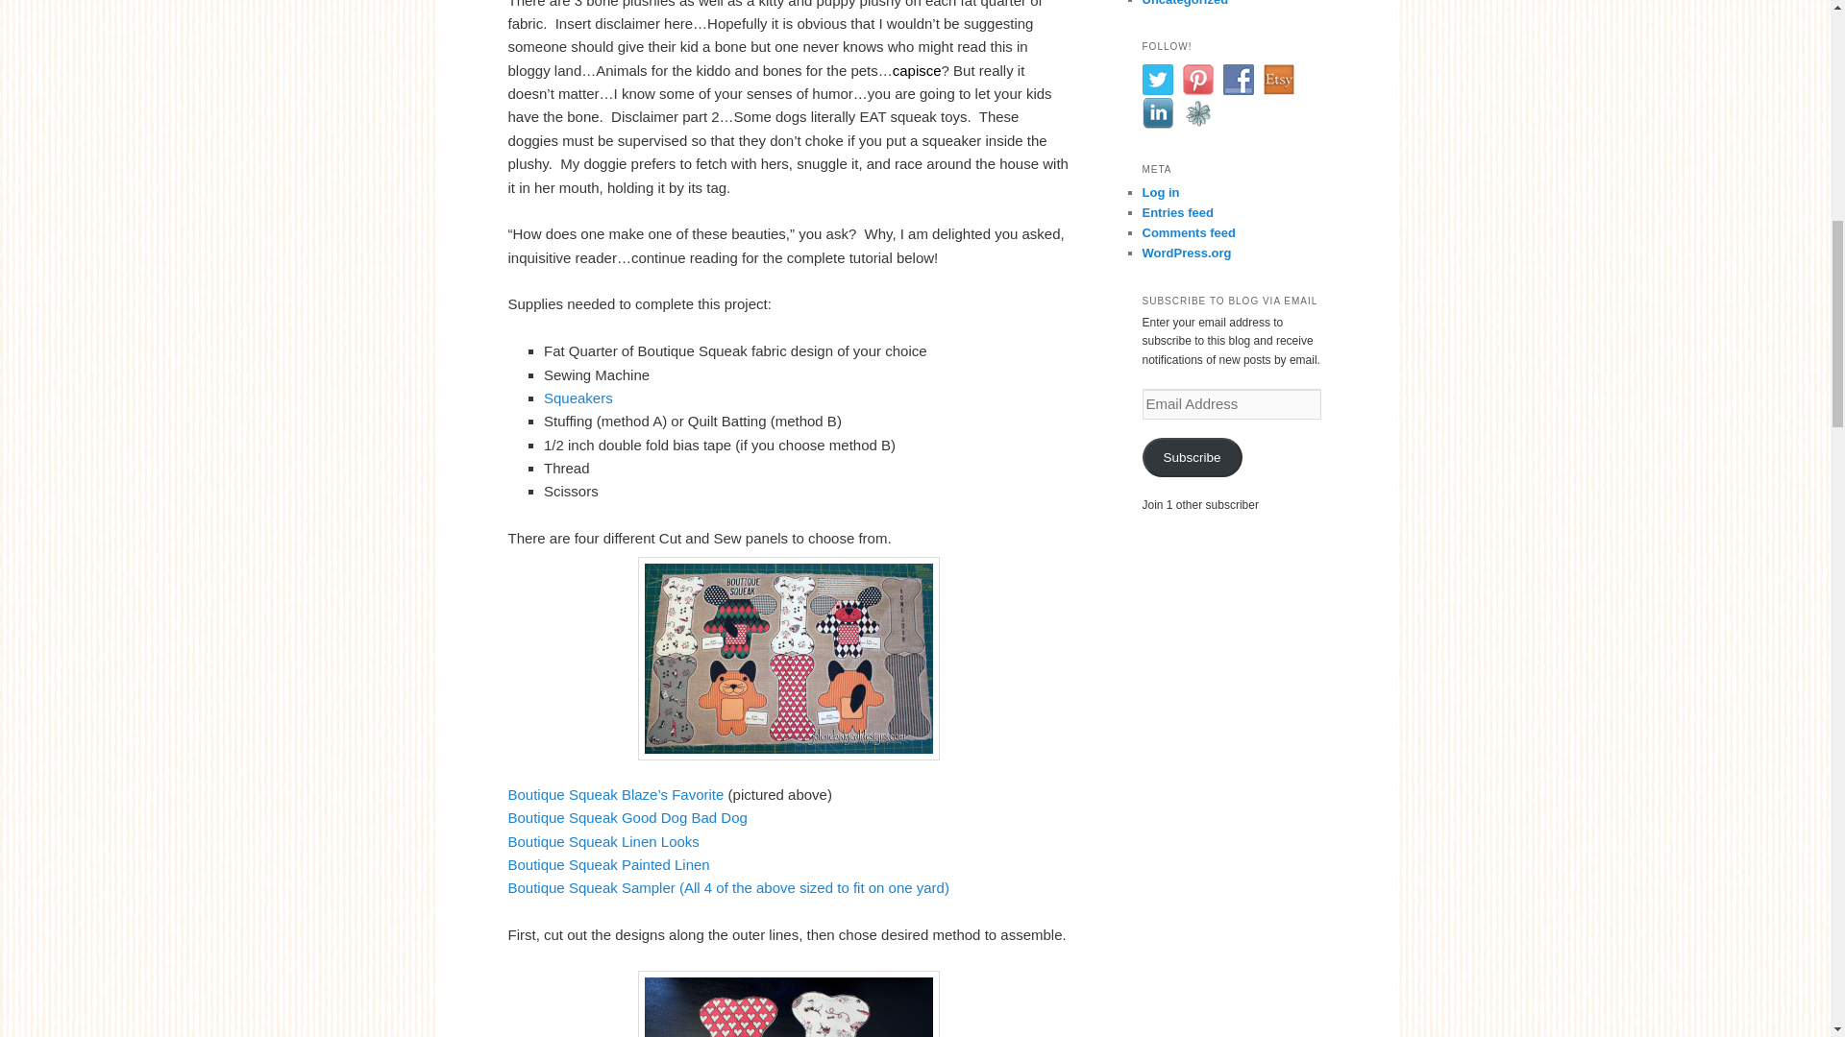  Describe the element at coordinates (1197, 112) in the screenshot. I see ` Spoonflower` at that location.